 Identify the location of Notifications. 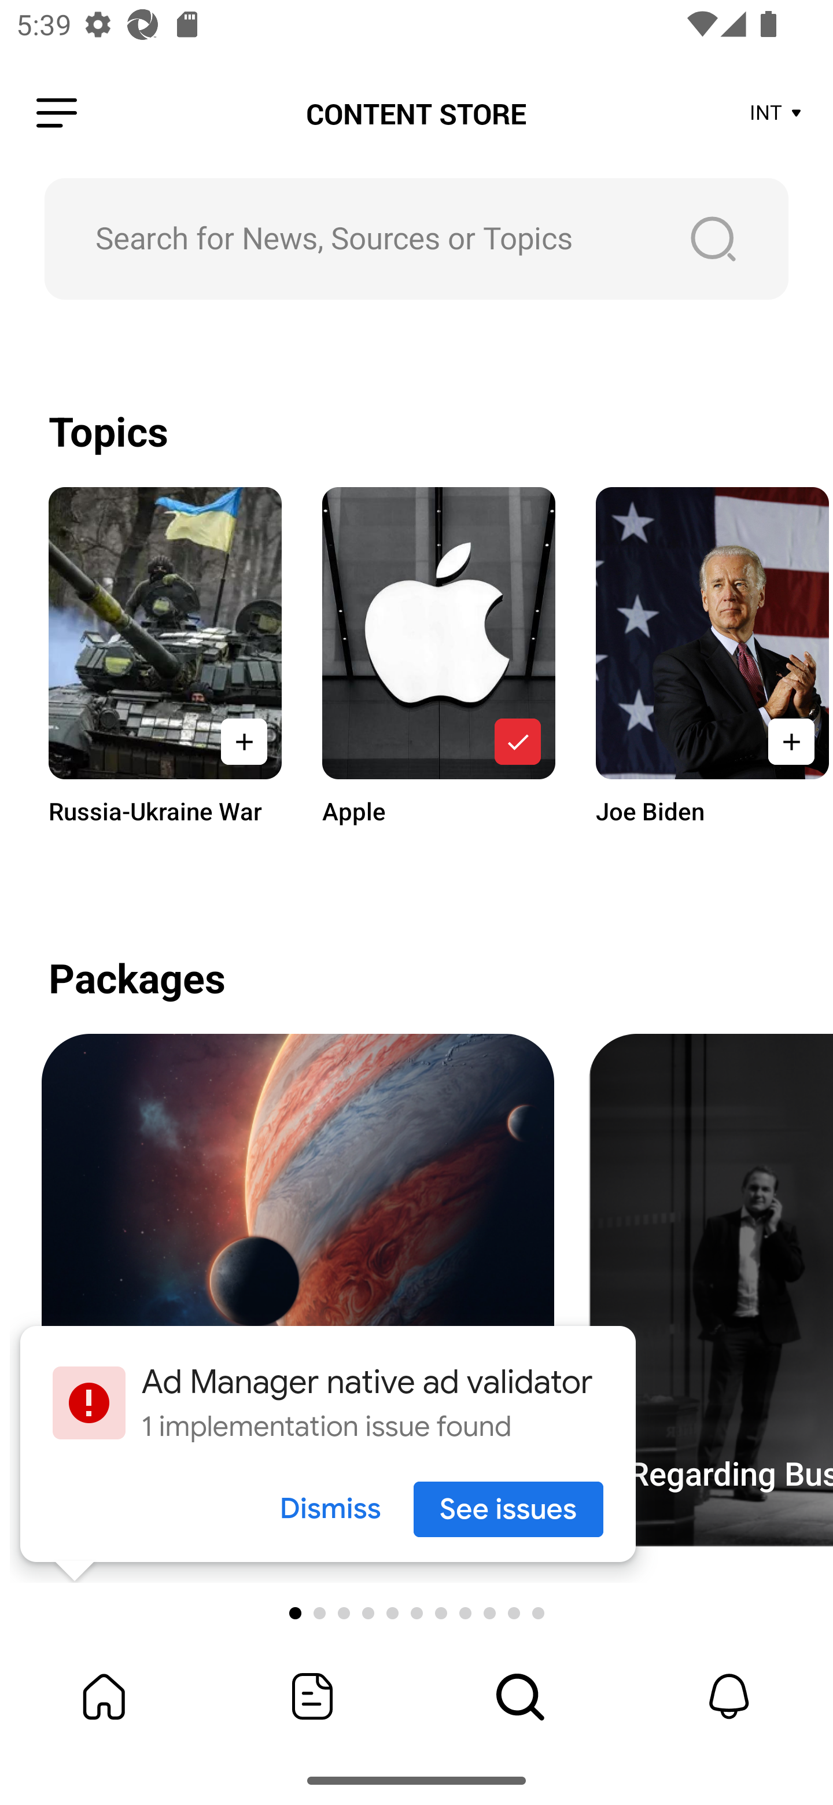
(729, 1696).